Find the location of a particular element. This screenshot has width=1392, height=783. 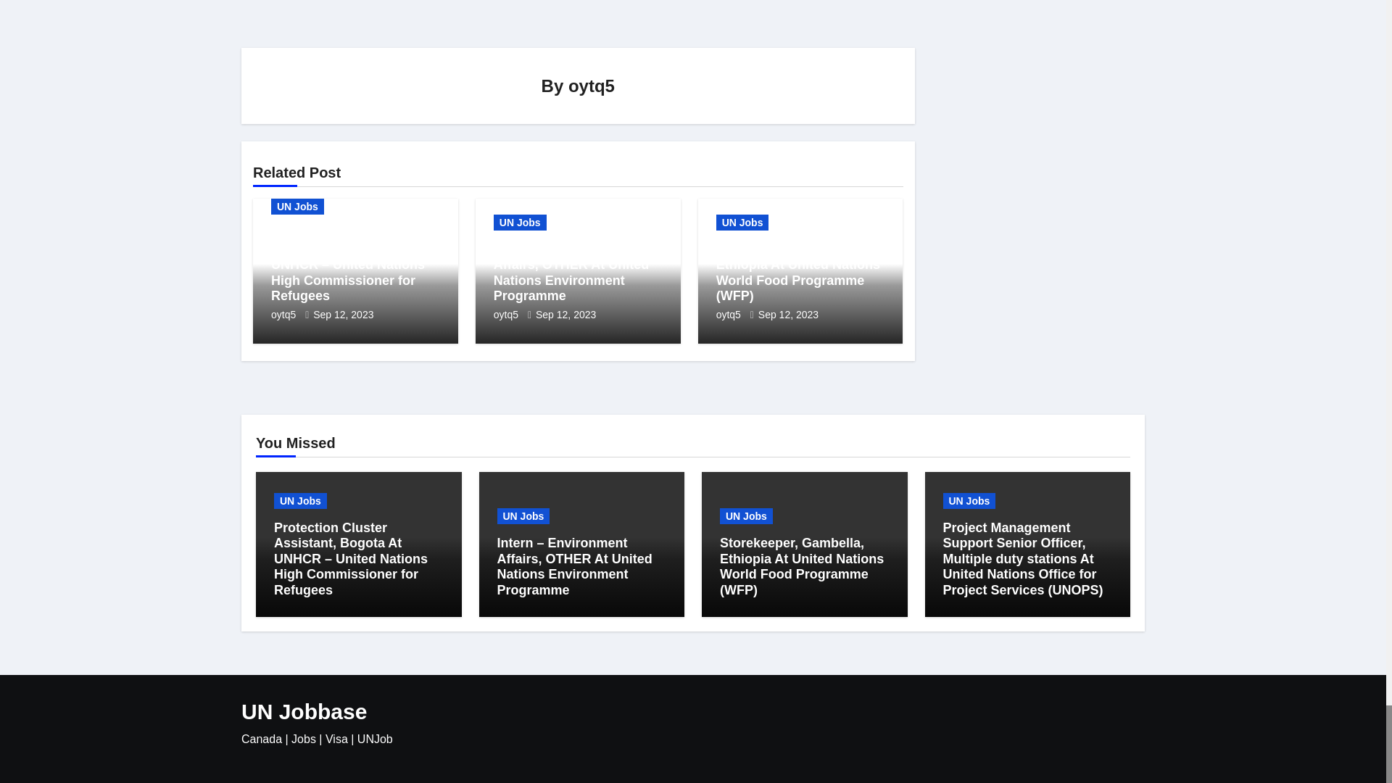

oytq5 is located at coordinates (592, 86).